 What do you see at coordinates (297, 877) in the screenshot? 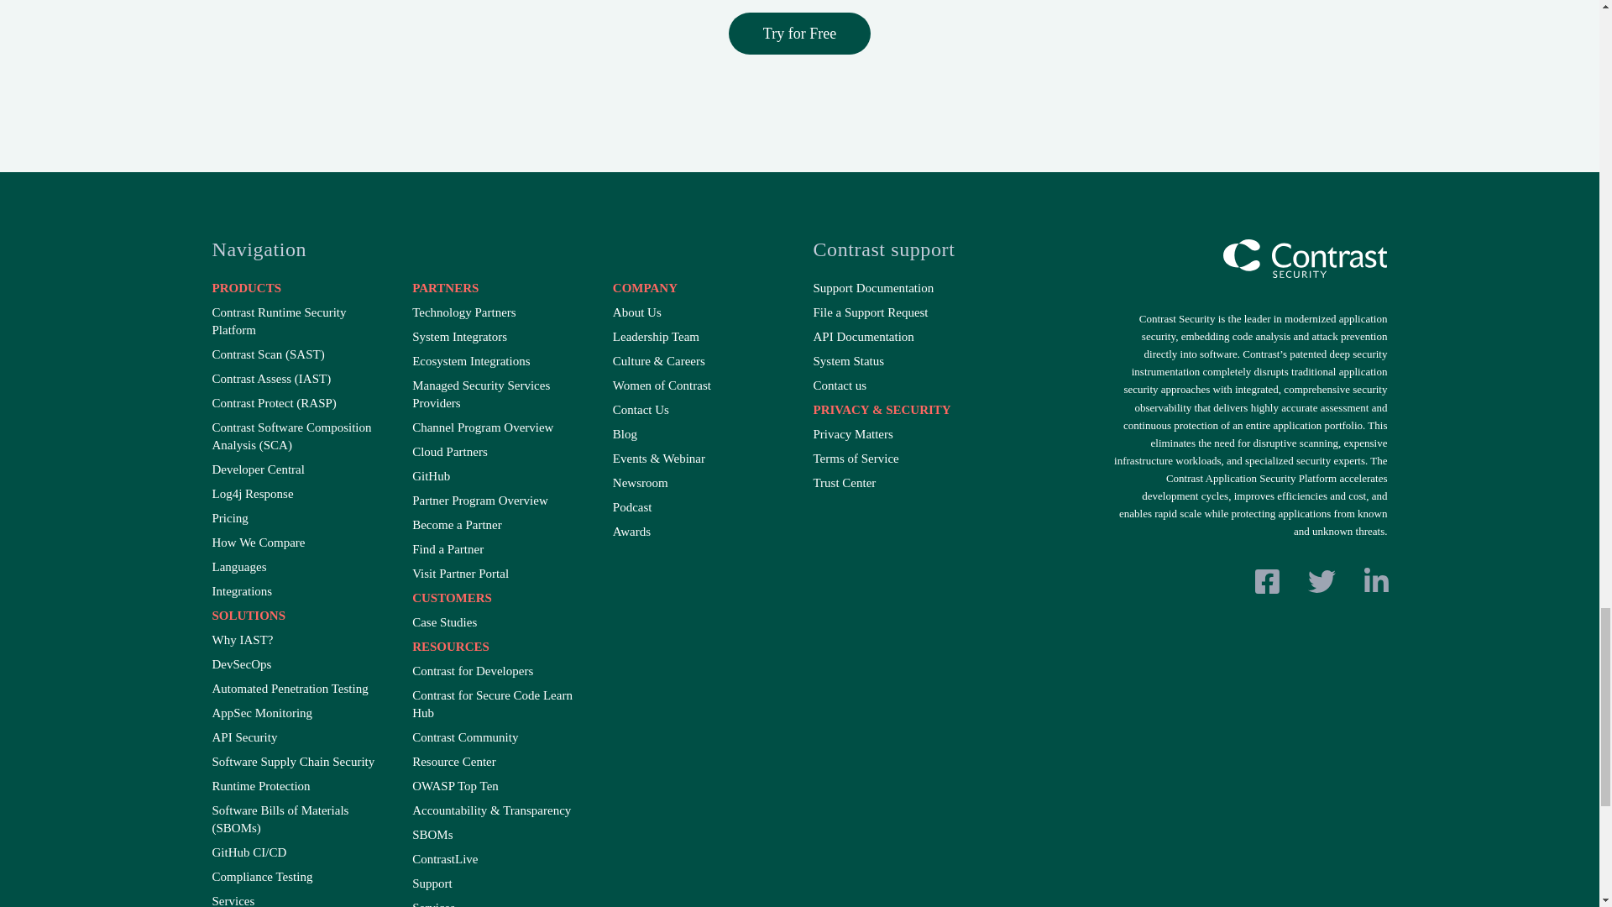
I see `Compliance Testing` at bounding box center [297, 877].